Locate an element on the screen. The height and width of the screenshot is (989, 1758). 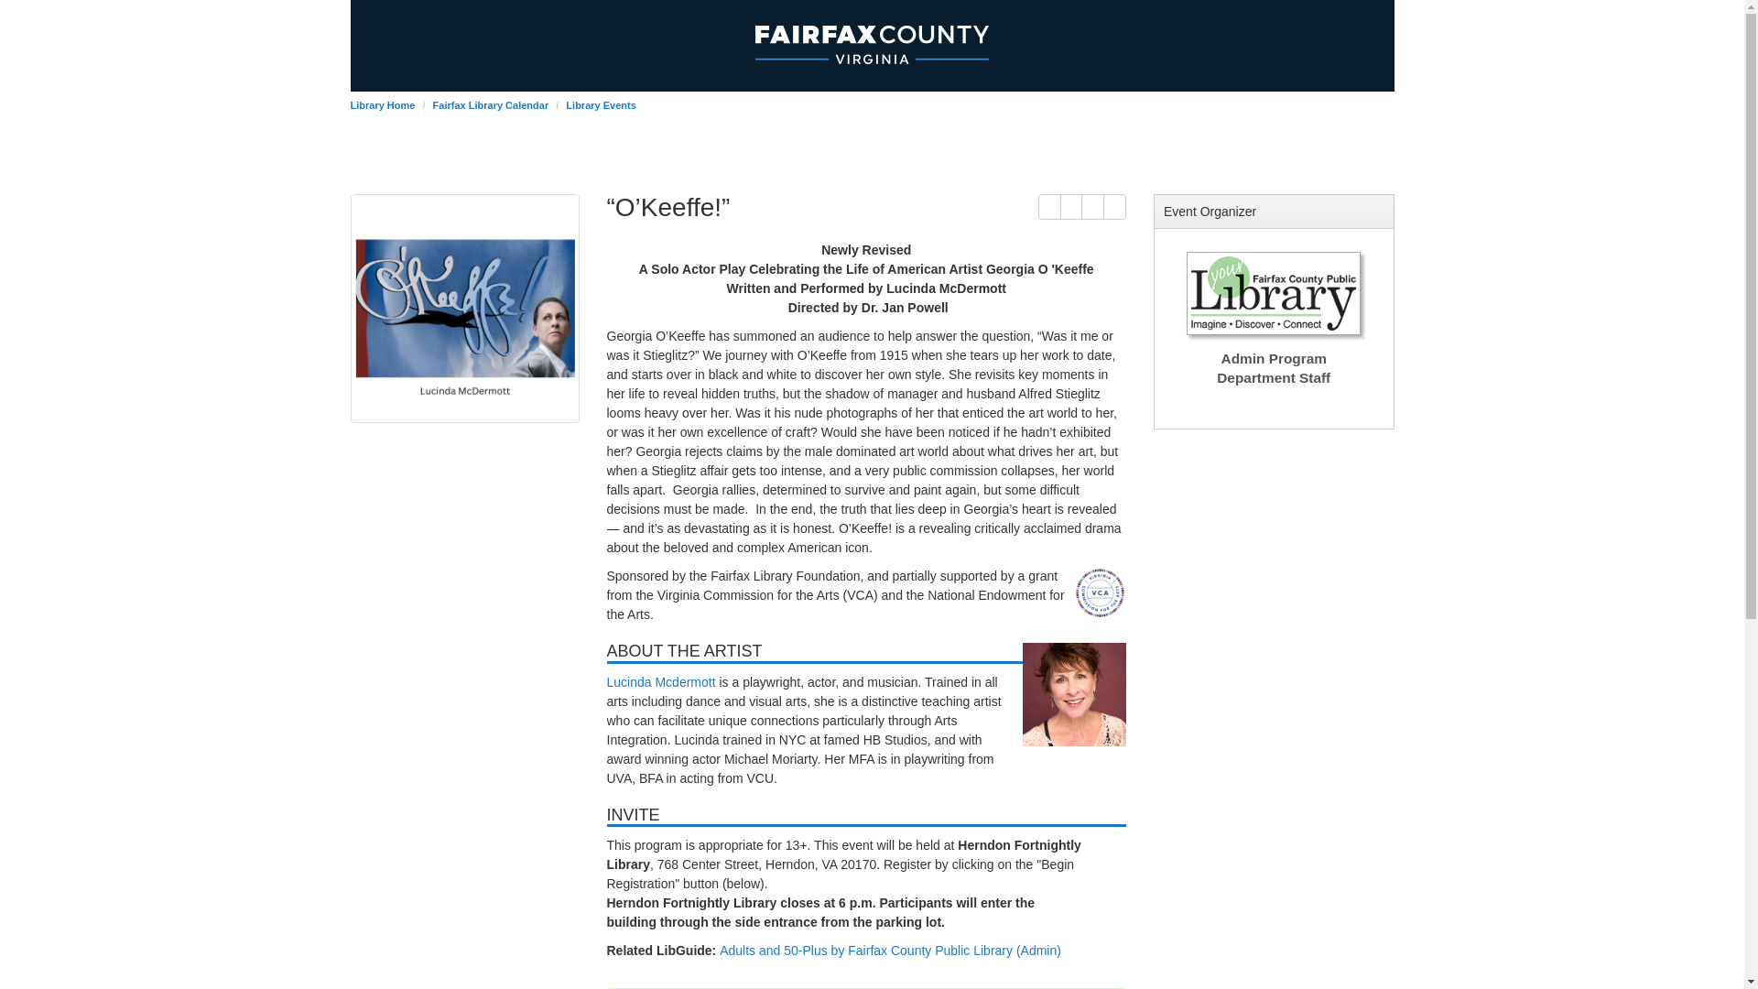
Library Home is located at coordinates (383, 104).